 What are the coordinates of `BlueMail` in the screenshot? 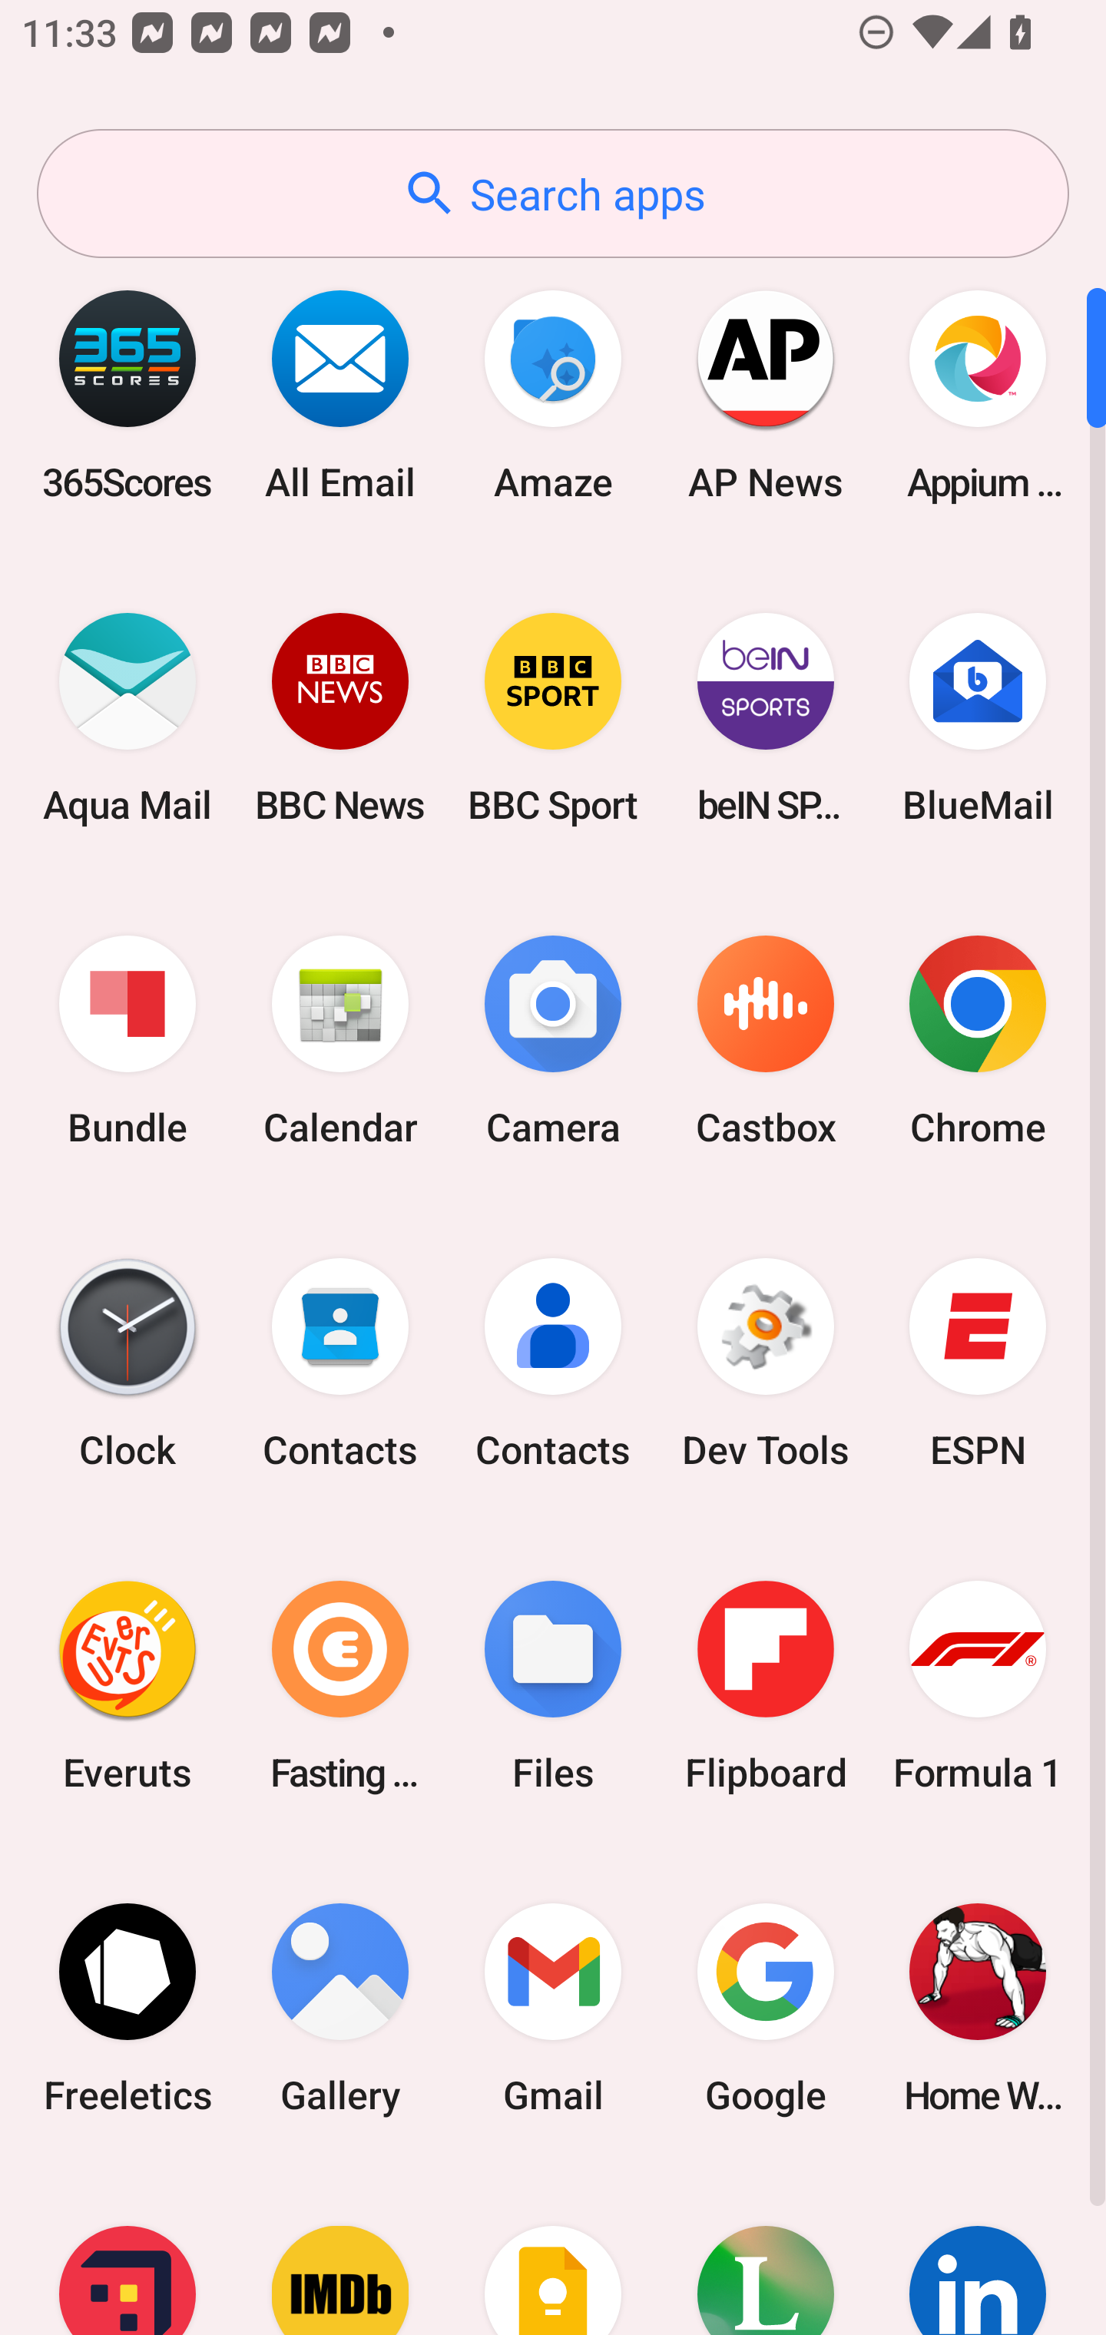 It's located at (978, 717).